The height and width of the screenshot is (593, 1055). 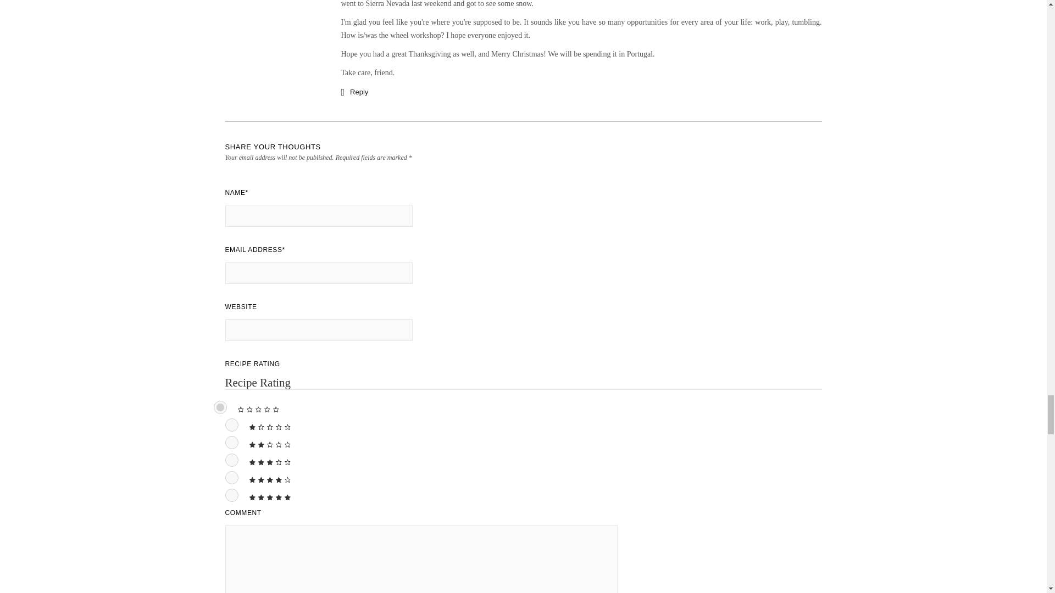 What do you see at coordinates (232, 425) in the screenshot?
I see `1` at bounding box center [232, 425].